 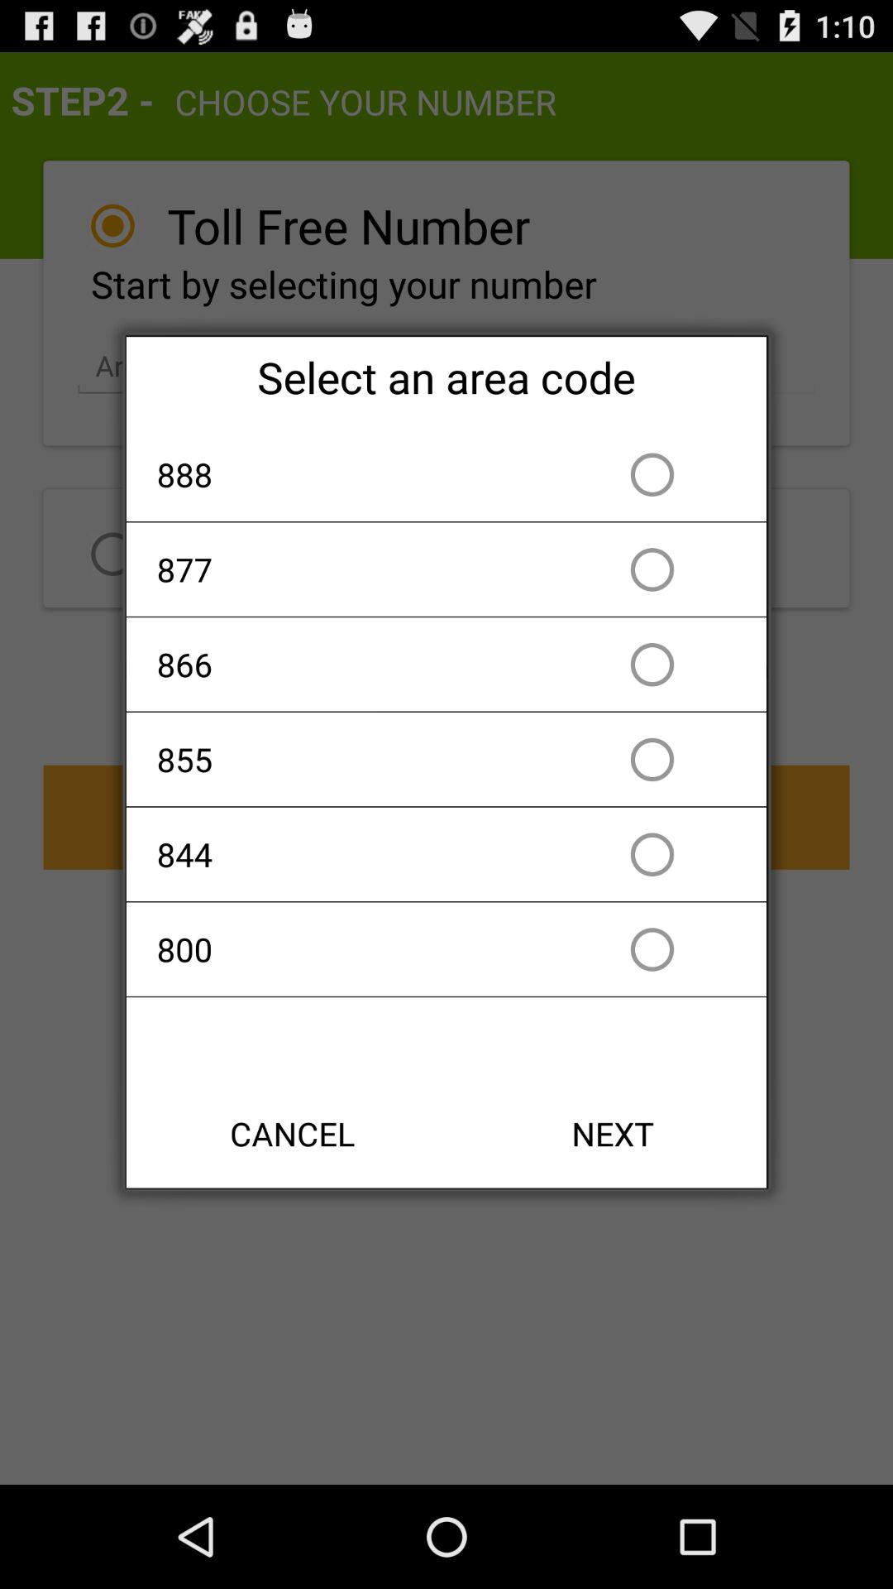 What do you see at coordinates (613, 1134) in the screenshot?
I see `tap next button` at bounding box center [613, 1134].